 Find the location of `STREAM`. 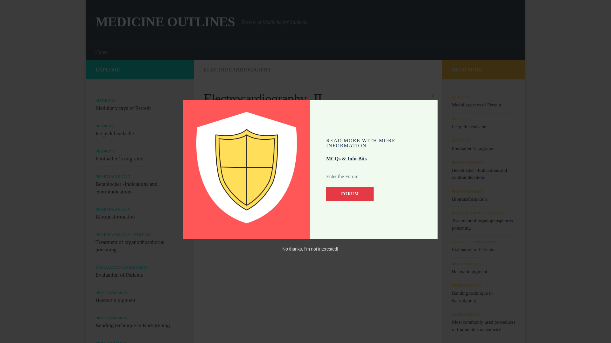

STREAM is located at coordinates (142, 234).